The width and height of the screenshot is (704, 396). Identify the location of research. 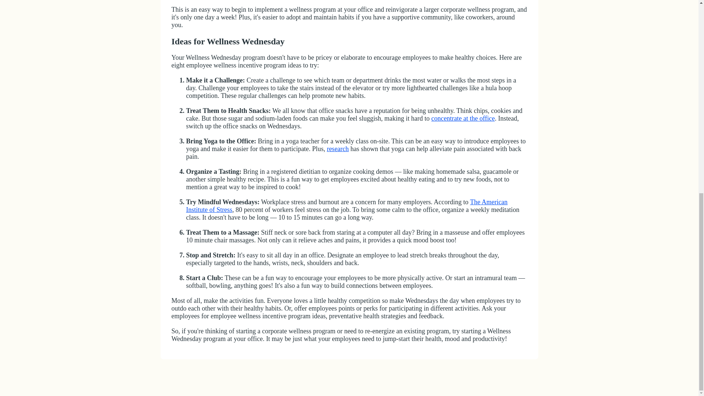
(337, 149).